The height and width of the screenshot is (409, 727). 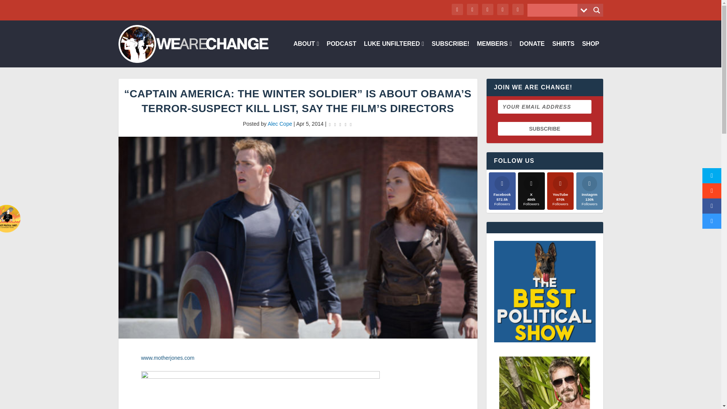 I want to click on DONATE, so click(x=532, y=54).